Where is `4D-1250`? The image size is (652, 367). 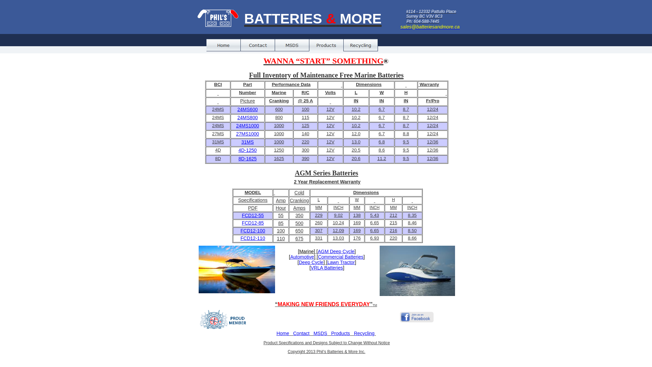
4D-1250 is located at coordinates (248, 150).